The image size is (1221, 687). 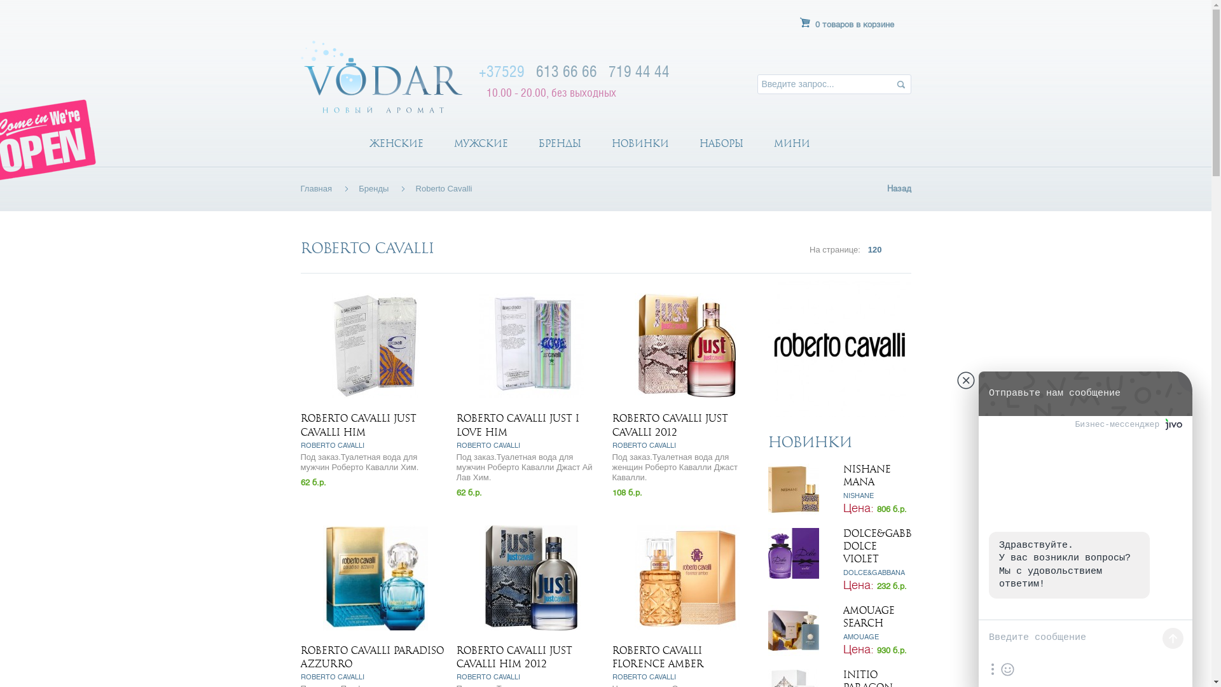 I want to click on Roberto Cavalli Just Cavalli 2012, so click(x=687, y=346).